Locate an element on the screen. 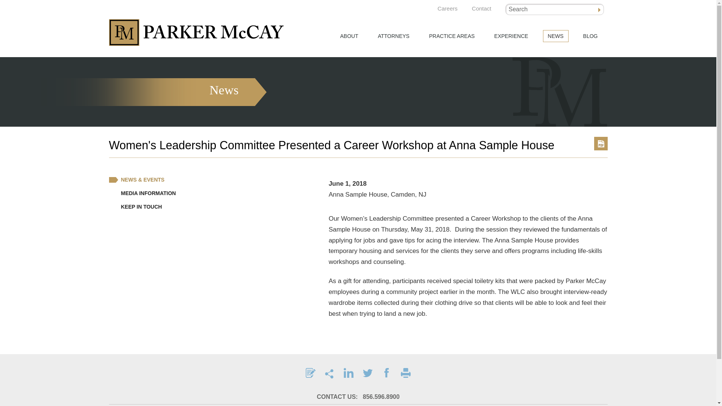 This screenshot has height=406, width=722. MEDIA INFORMATION is located at coordinates (142, 193).